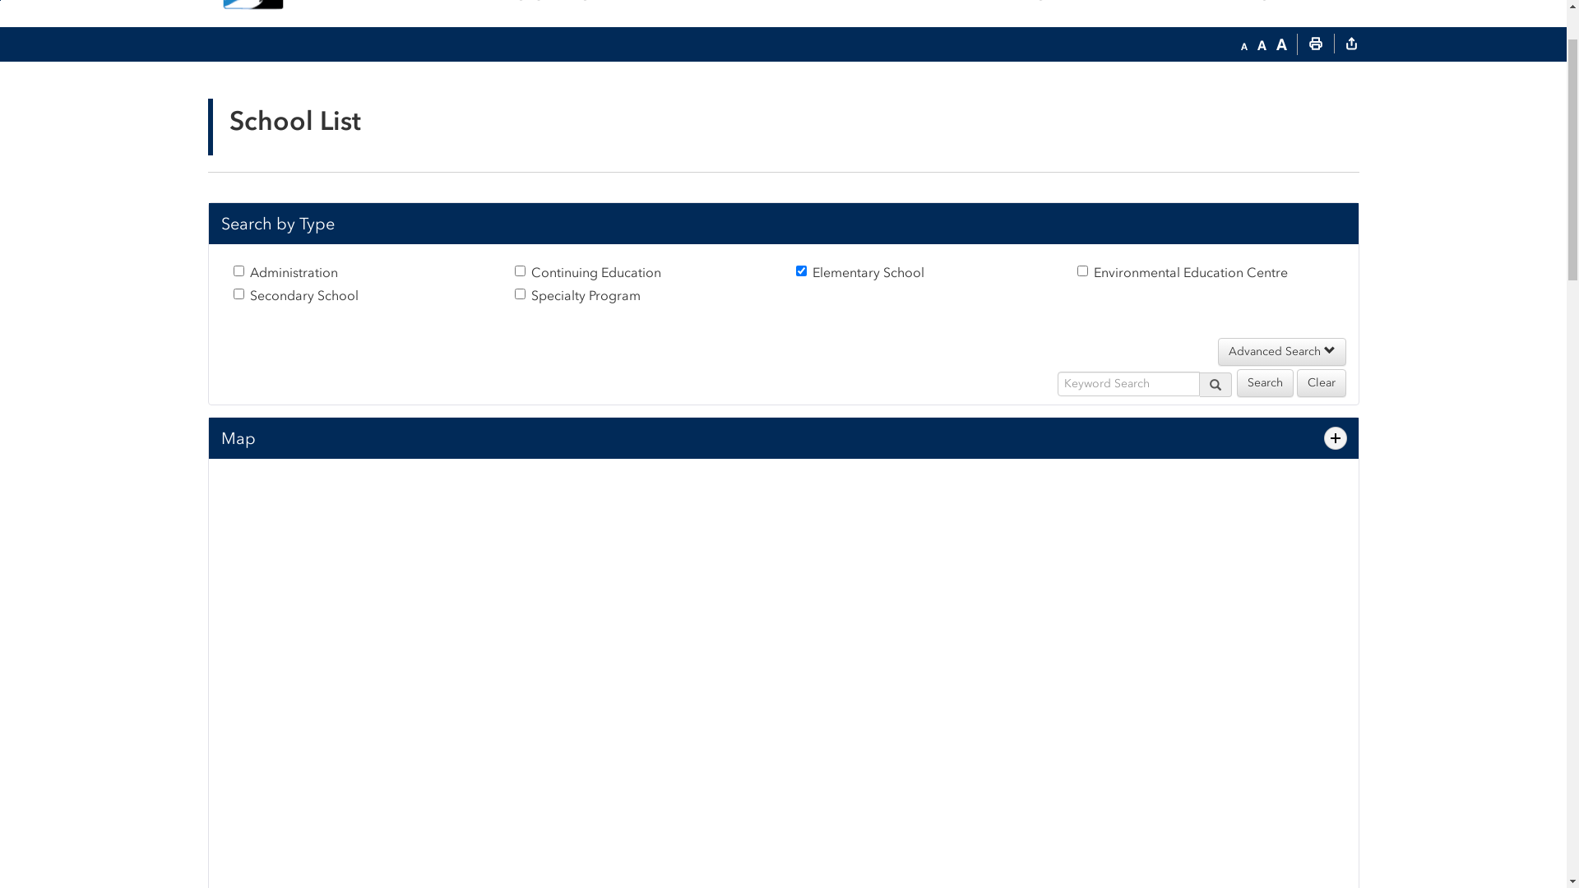 Image resolution: width=1579 pixels, height=888 pixels. I want to click on Default text size, so click(1262, 148).